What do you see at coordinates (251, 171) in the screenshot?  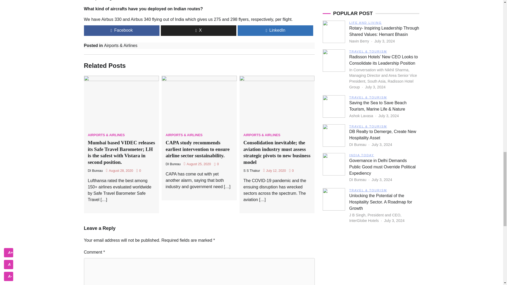 I see `S S Thakur` at bounding box center [251, 171].